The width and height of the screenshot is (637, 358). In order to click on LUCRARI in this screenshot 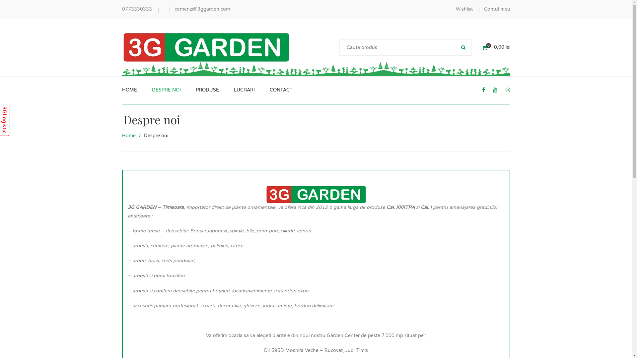, I will do `click(244, 90)`.